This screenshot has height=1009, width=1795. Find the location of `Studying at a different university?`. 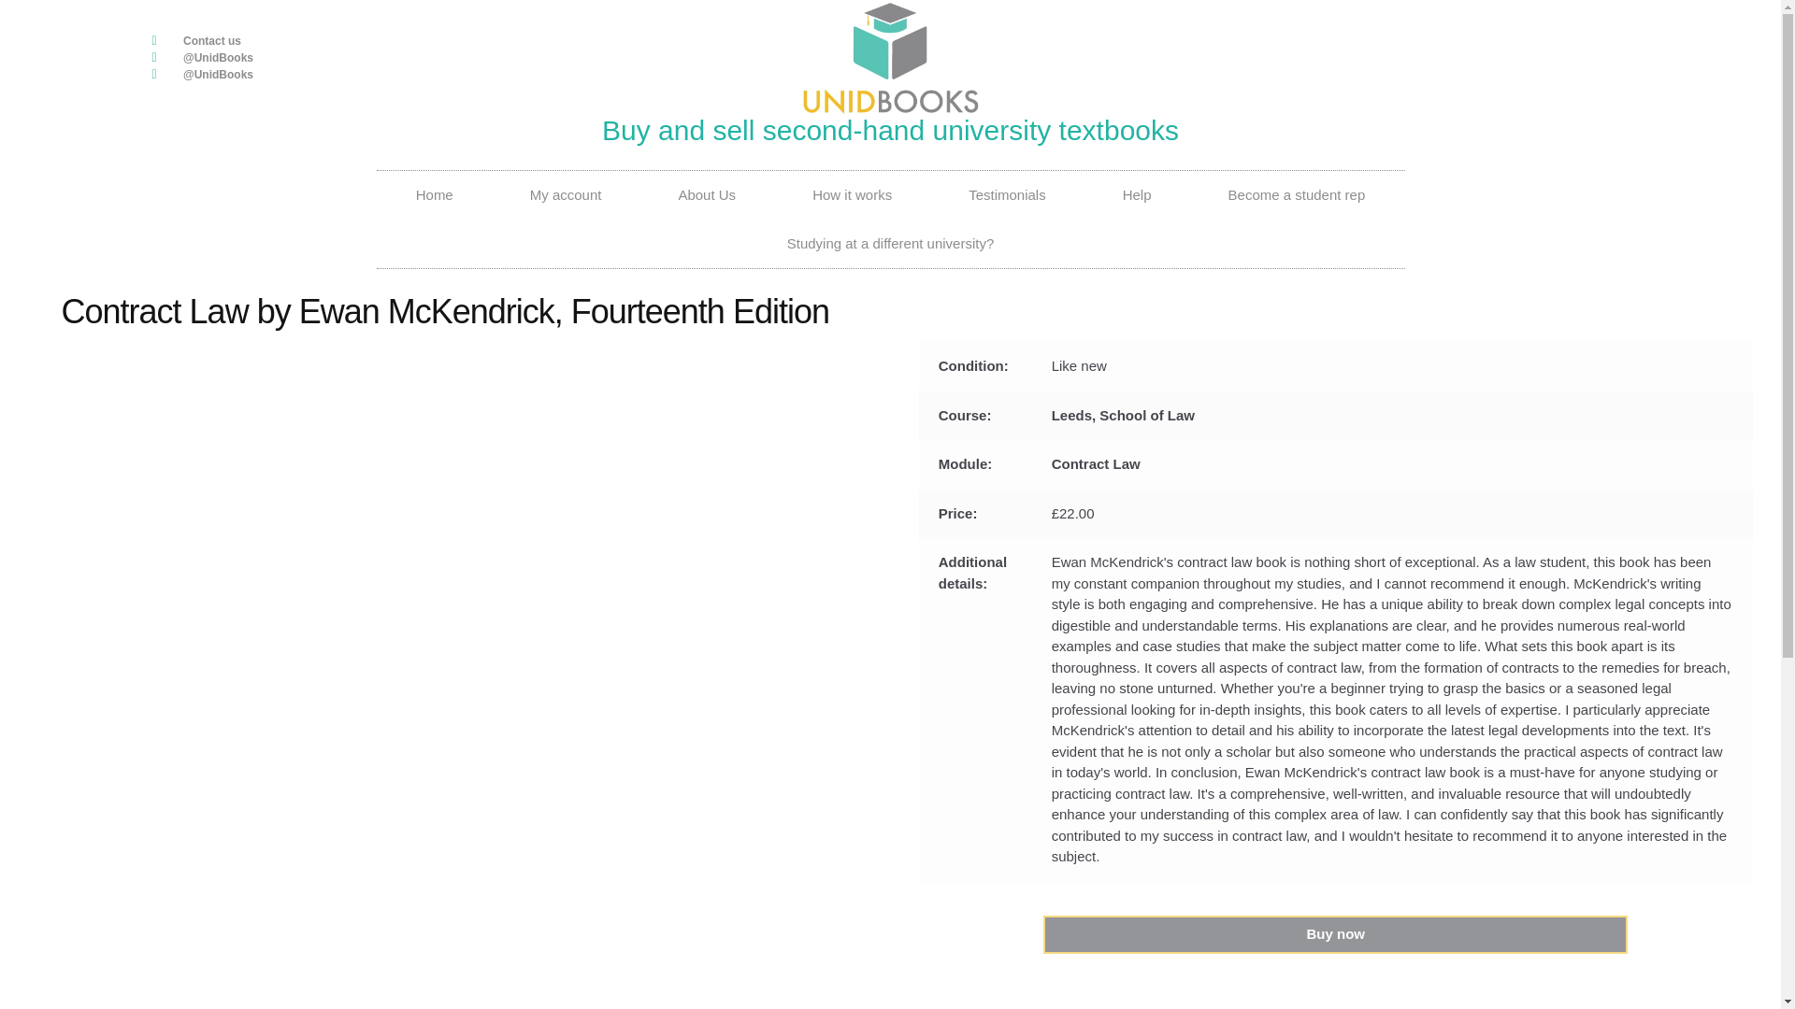

Studying at a different university? is located at coordinates (890, 244).